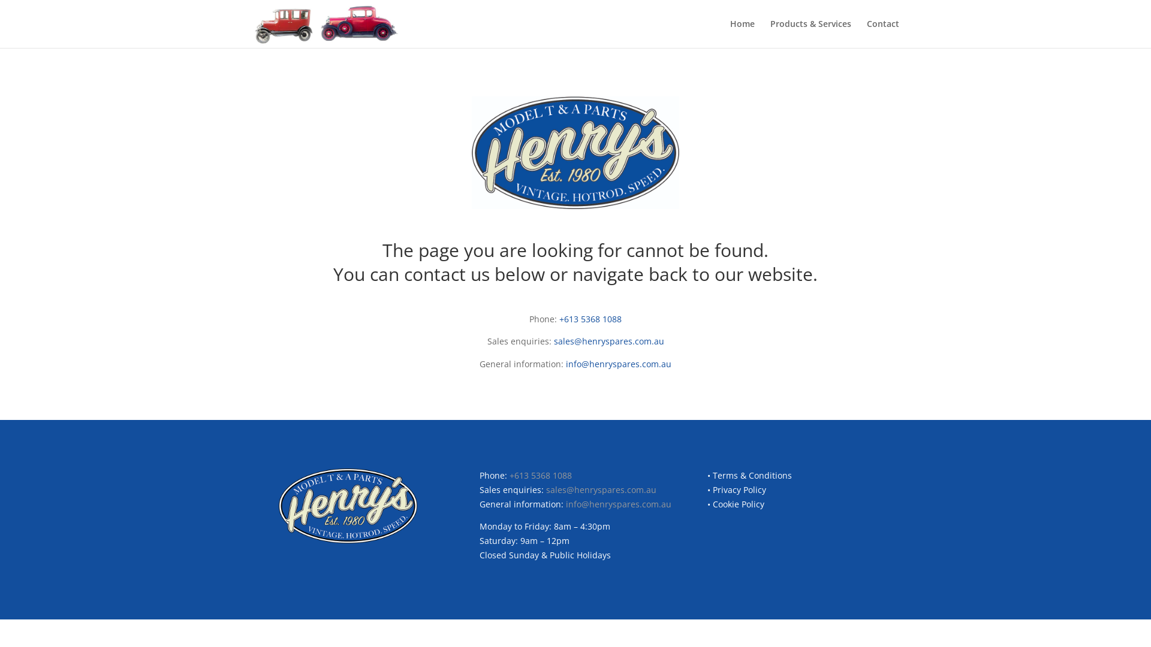 The image size is (1151, 647). I want to click on Home, so click(742, 34).